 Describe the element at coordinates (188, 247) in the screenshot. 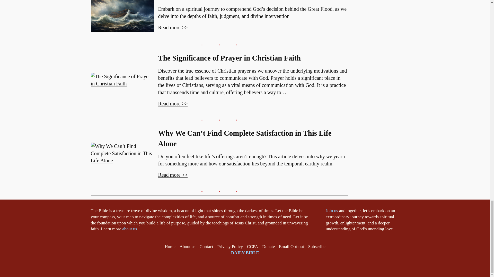

I see `About us` at that location.